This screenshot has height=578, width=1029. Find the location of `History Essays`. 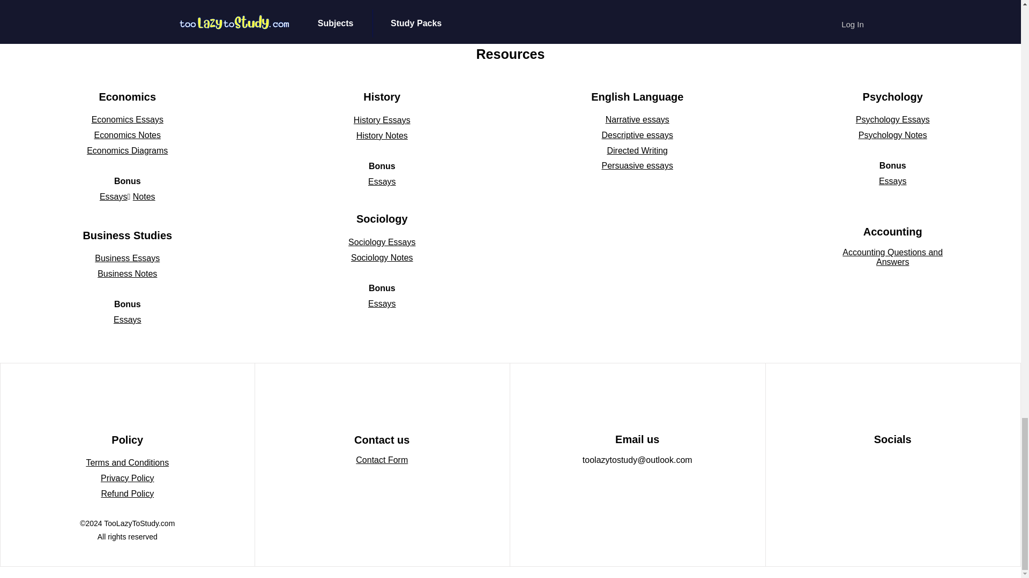

History Essays is located at coordinates (382, 120).